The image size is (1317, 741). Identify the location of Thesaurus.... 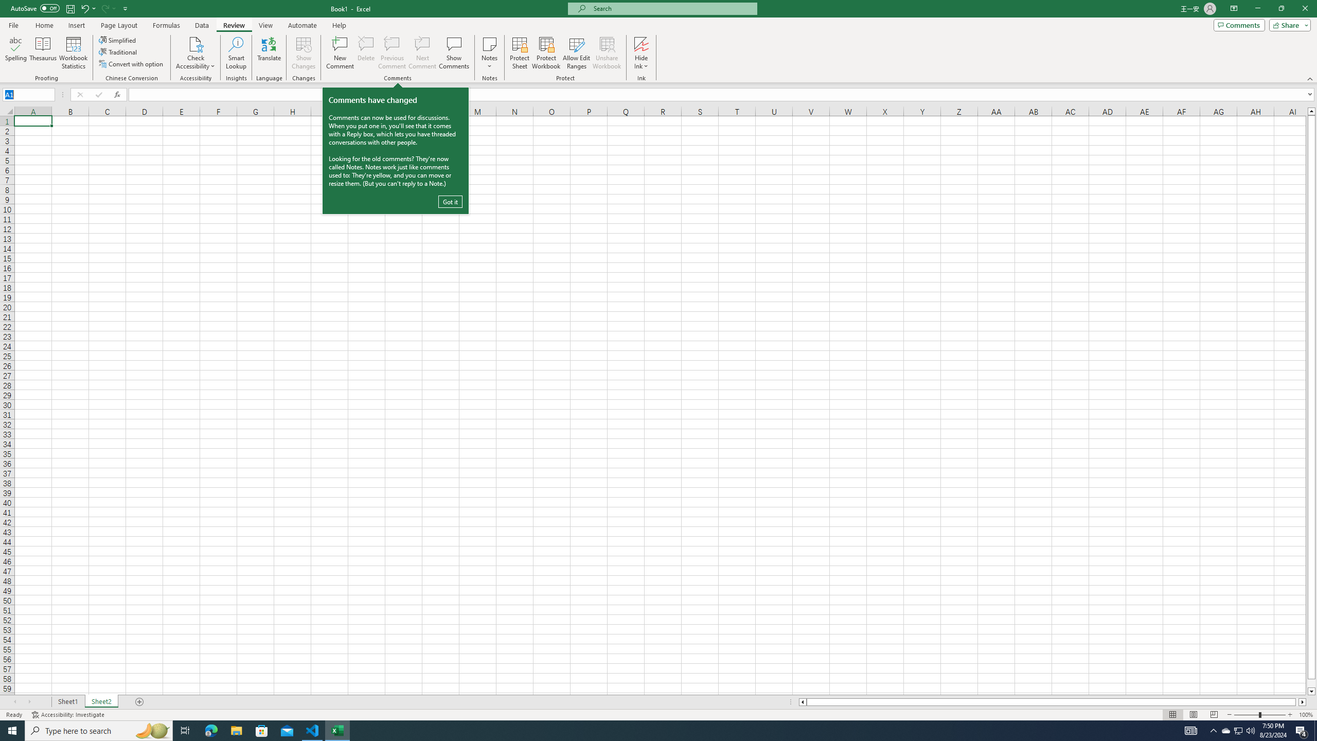
(42, 53).